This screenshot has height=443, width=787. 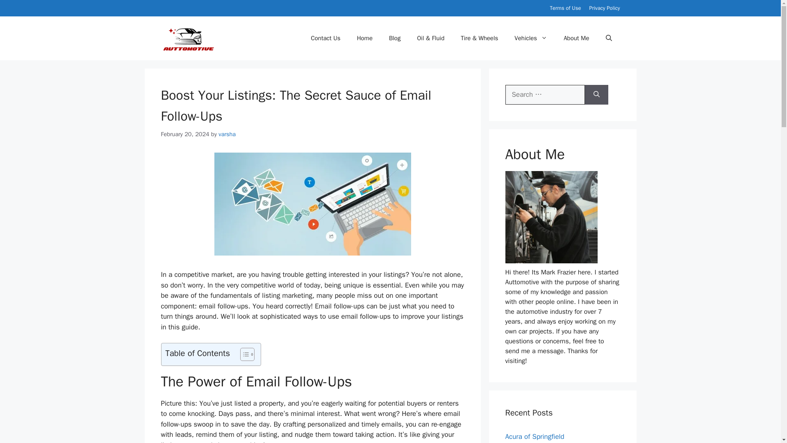 I want to click on Privacy Policy, so click(x=604, y=8).